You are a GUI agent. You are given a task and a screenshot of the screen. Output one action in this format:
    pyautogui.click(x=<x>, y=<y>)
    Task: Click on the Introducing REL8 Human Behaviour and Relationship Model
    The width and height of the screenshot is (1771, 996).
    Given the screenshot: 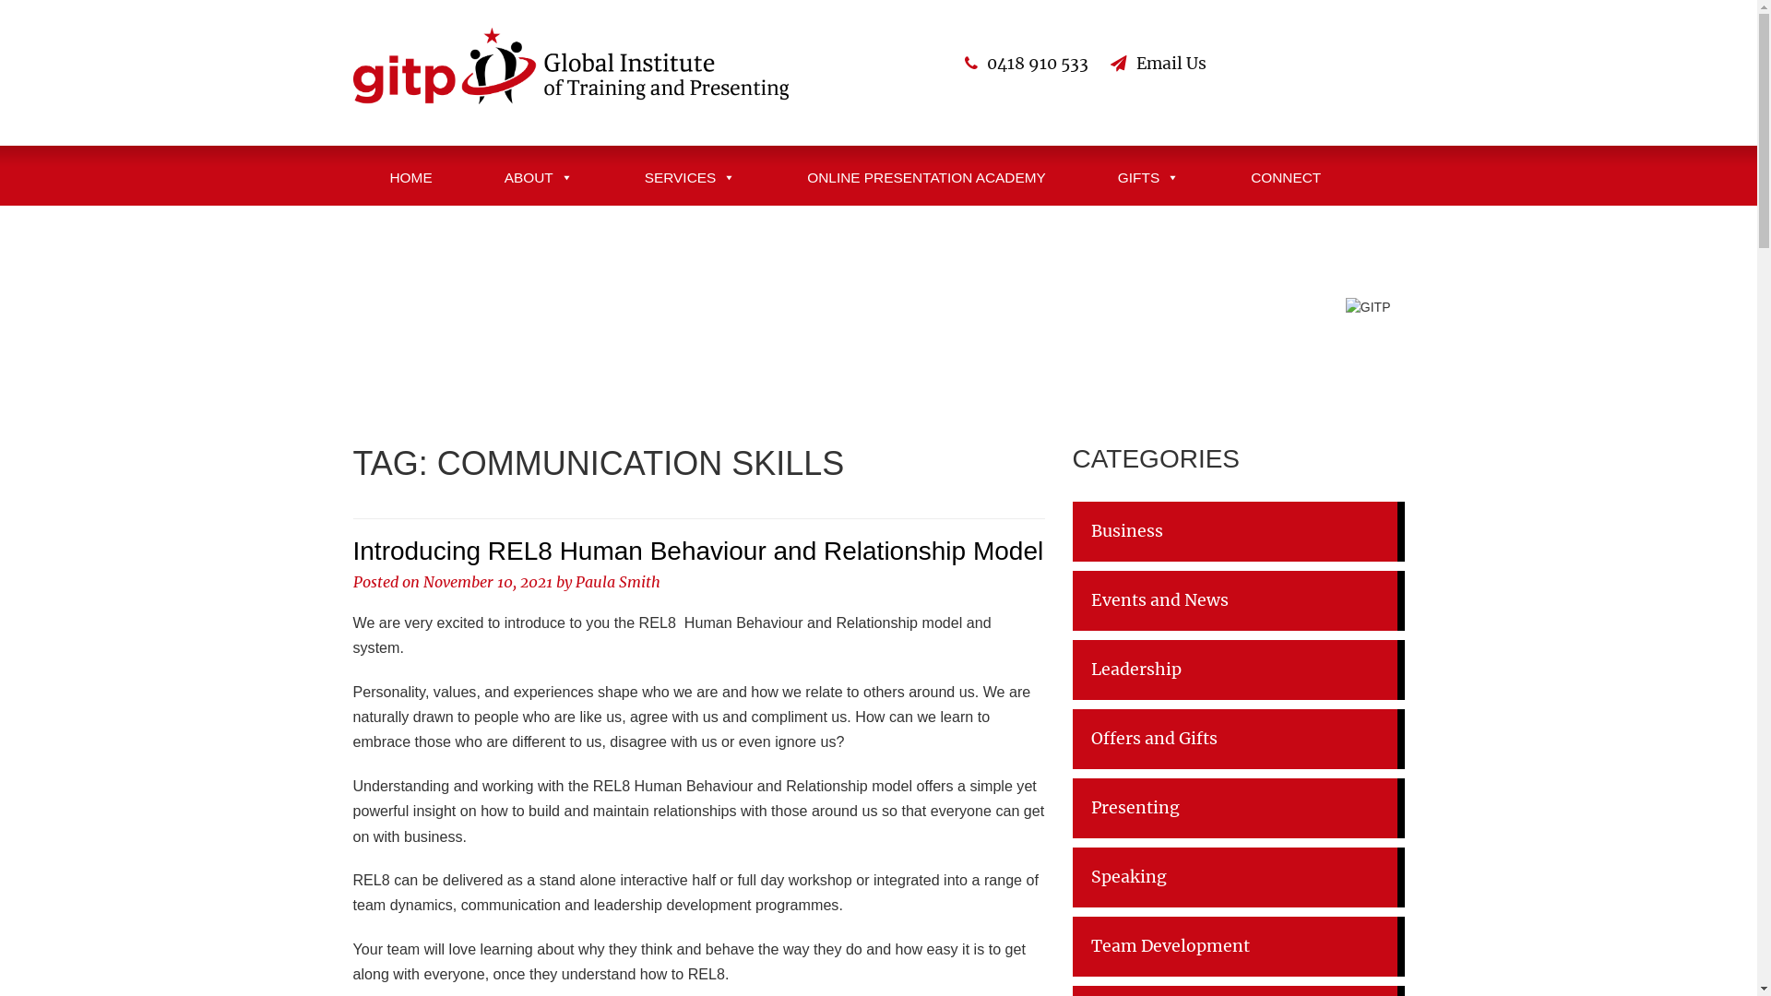 What is the action you would take?
    pyautogui.click(x=697, y=551)
    